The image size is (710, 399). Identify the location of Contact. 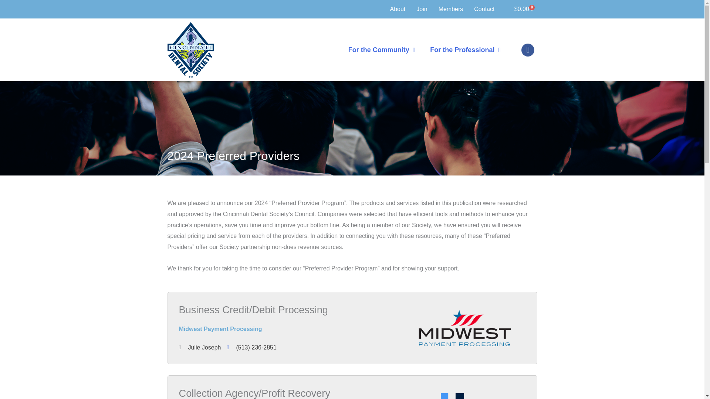
(484, 9).